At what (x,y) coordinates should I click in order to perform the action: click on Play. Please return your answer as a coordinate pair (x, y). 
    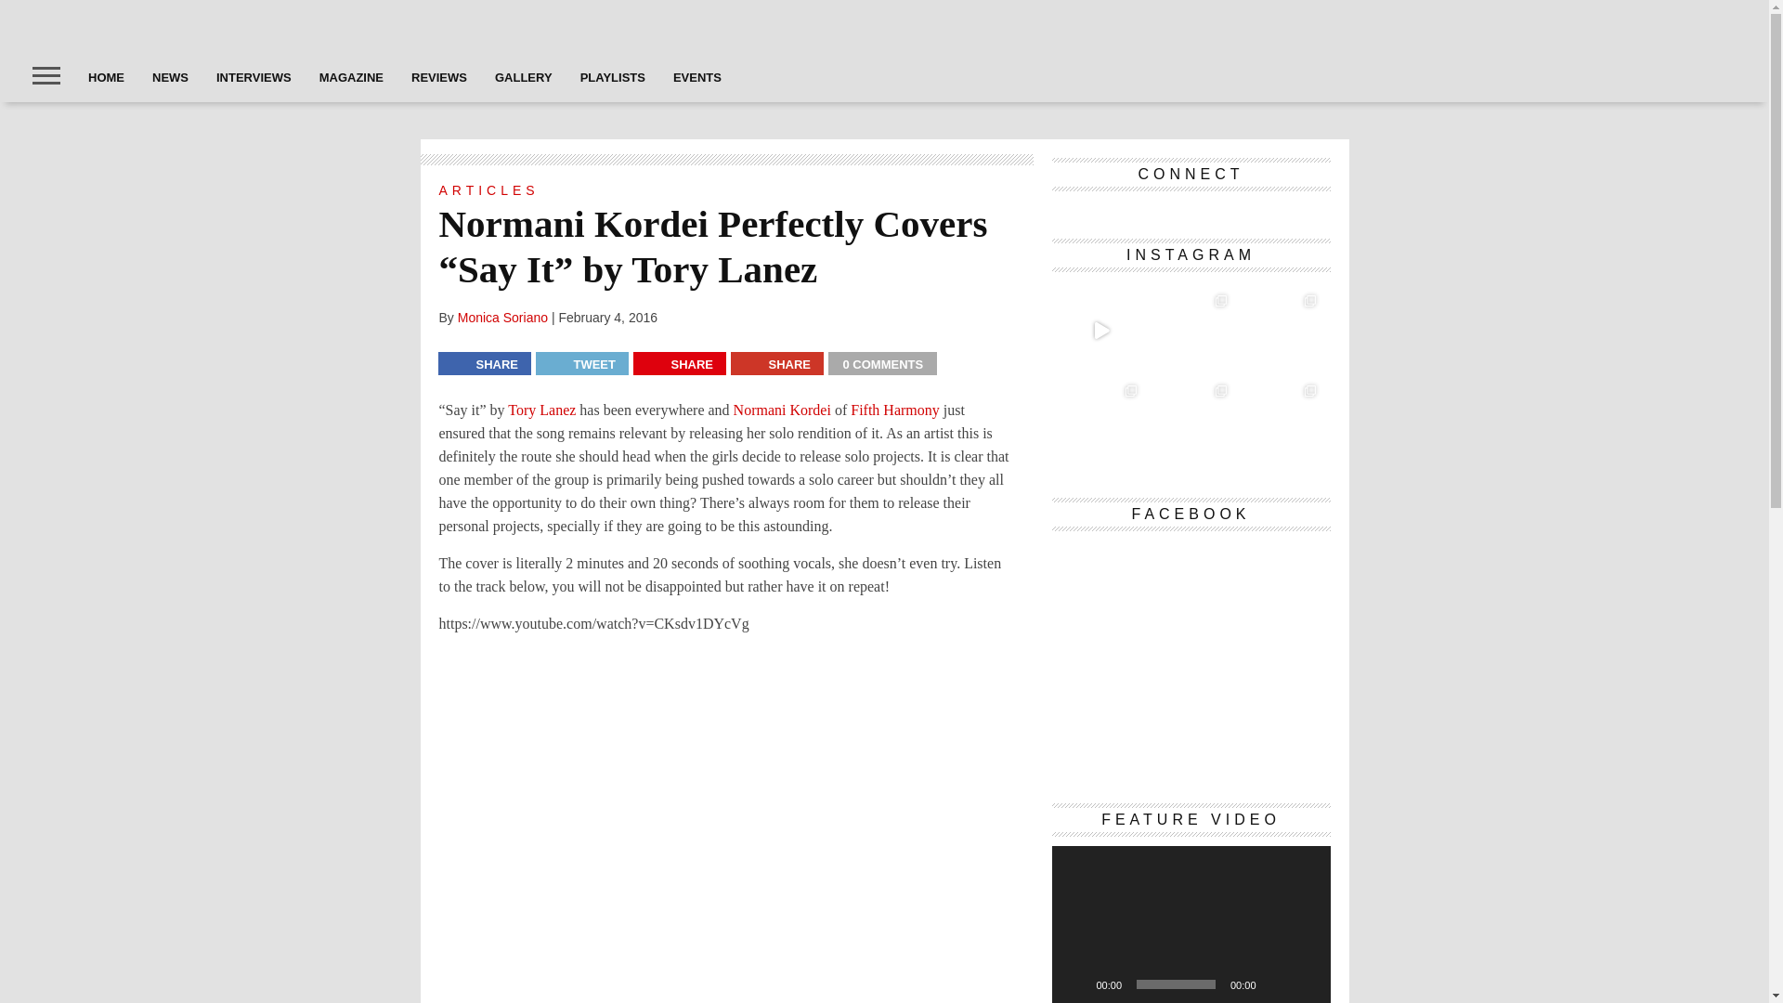
    Looking at the image, I should click on (1075, 984).